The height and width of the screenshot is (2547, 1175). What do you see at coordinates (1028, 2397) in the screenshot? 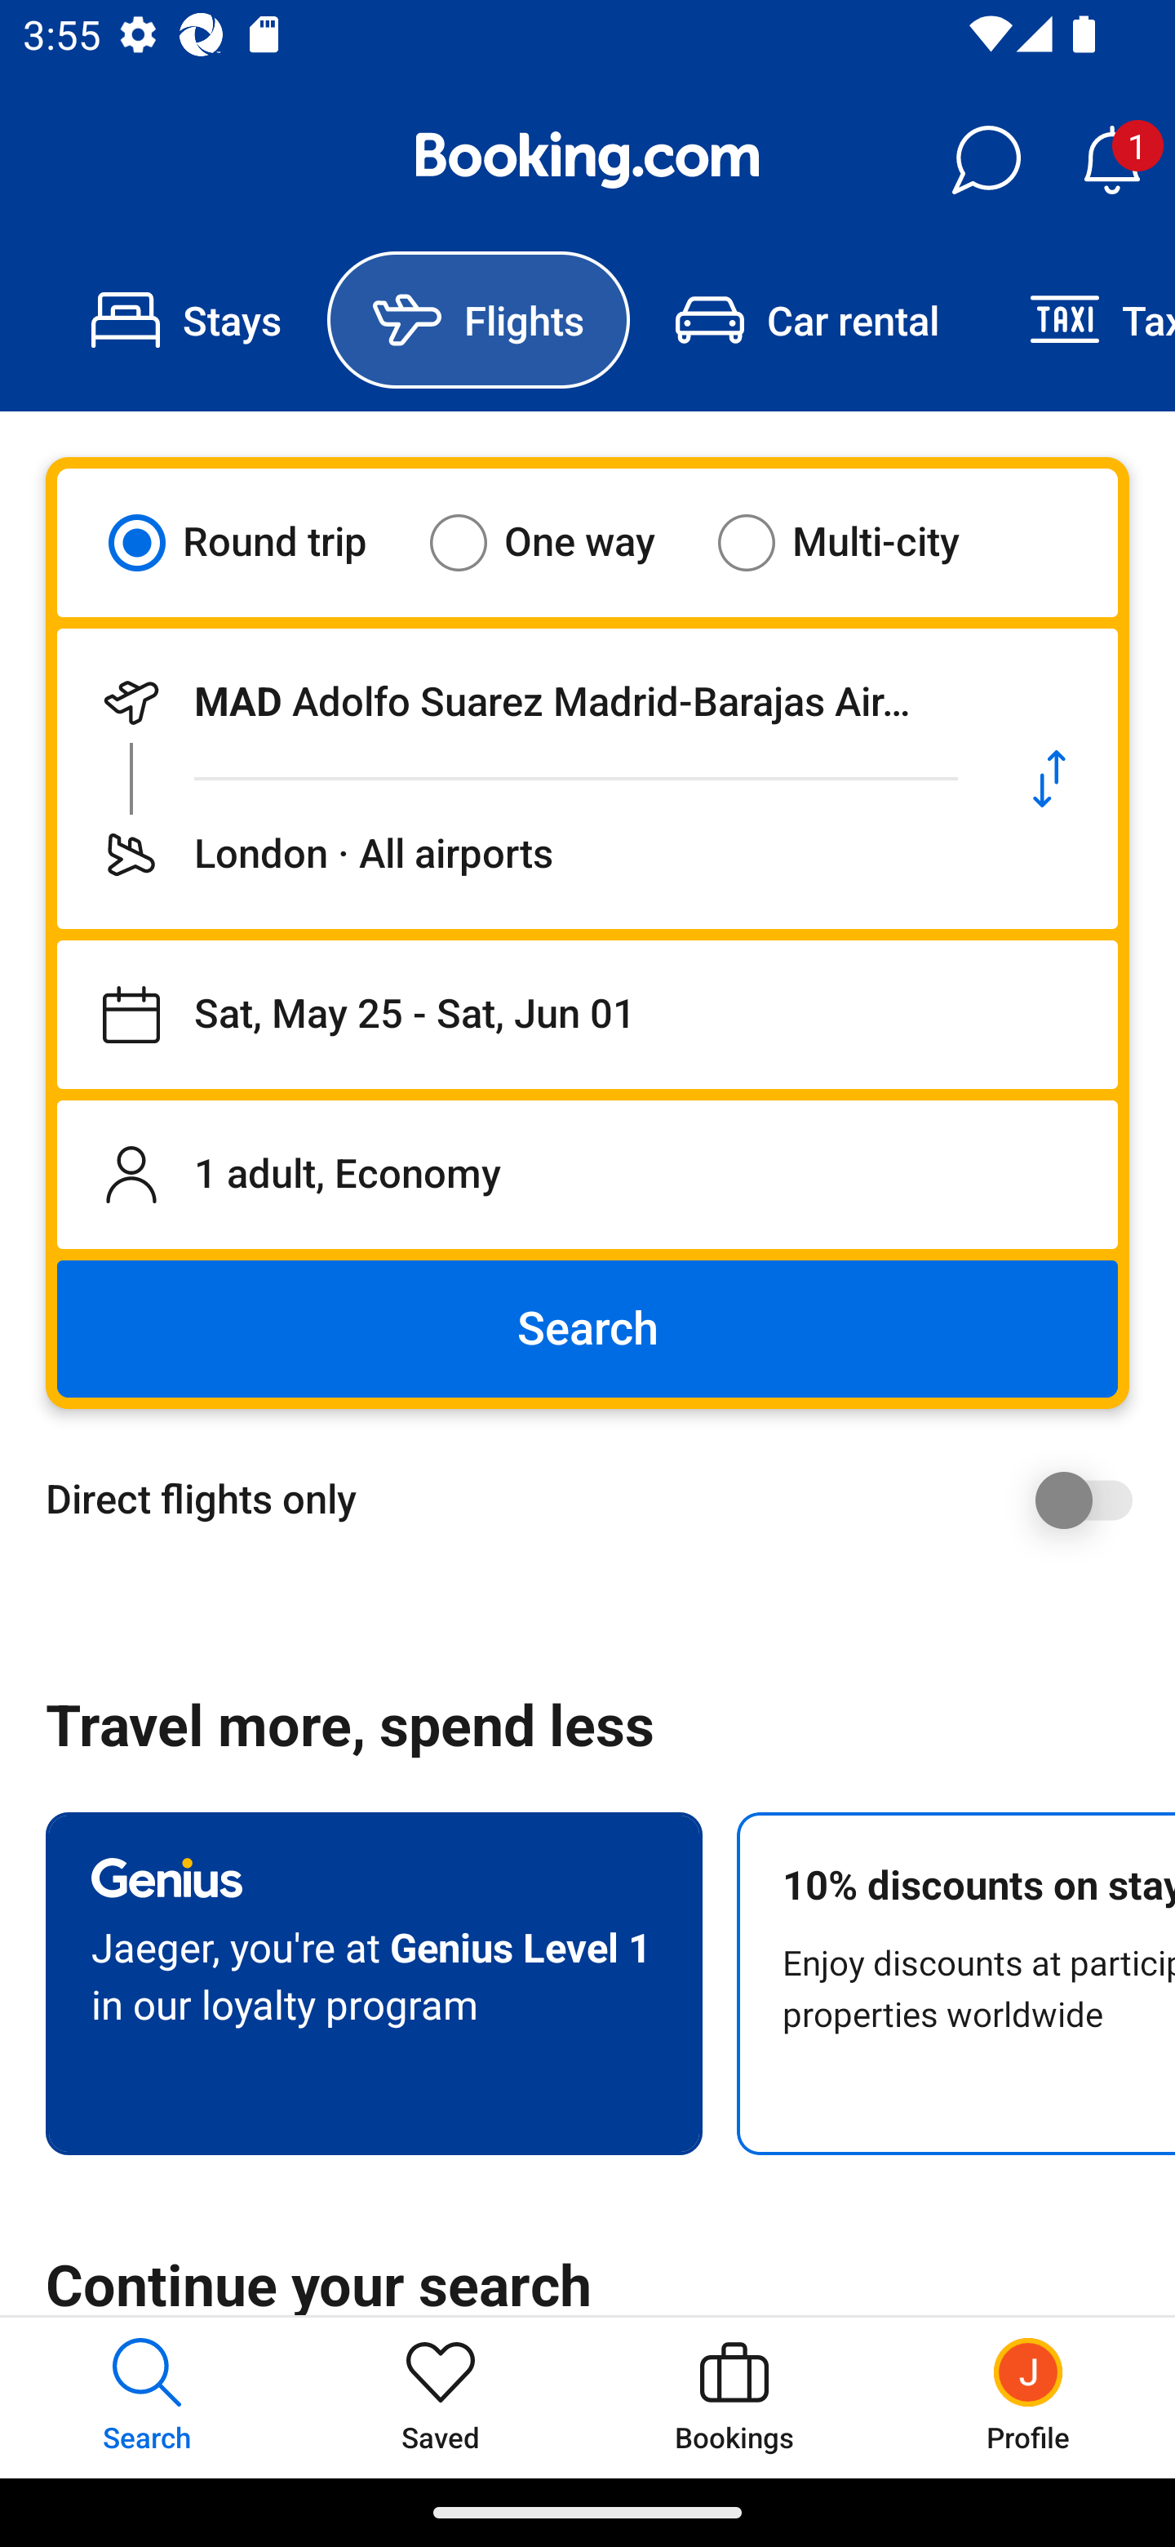
I see `Profile` at bounding box center [1028, 2397].